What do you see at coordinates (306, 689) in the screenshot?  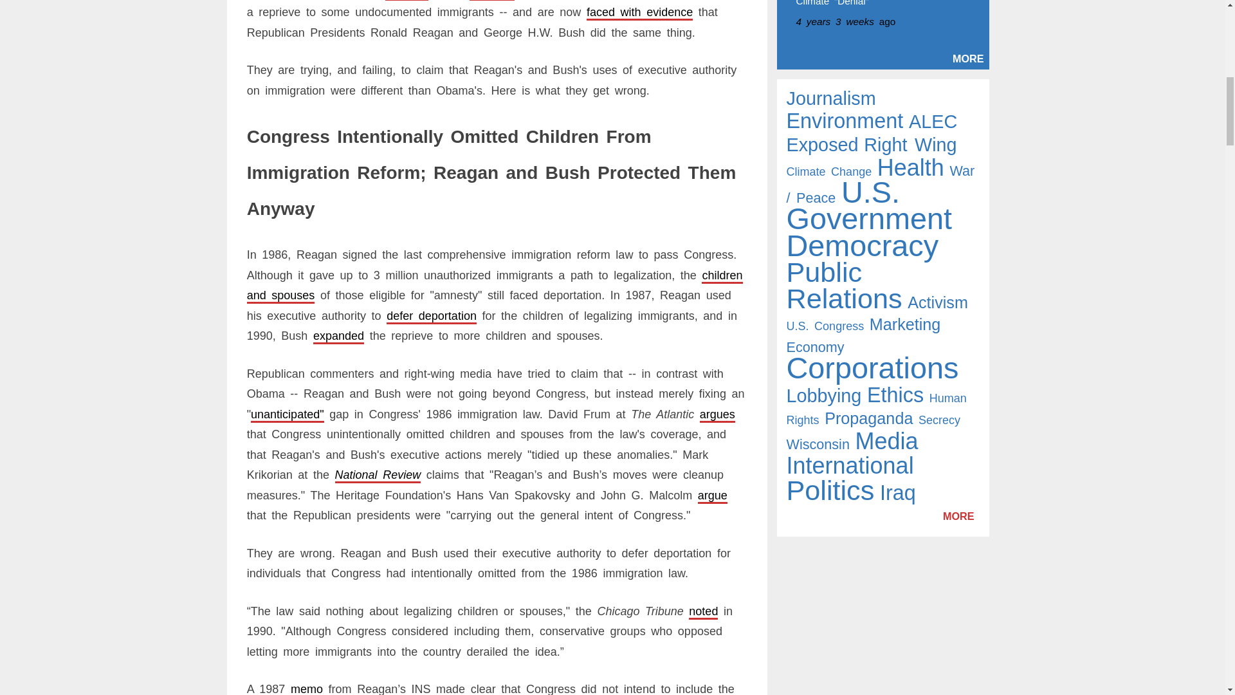 I see `memo` at bounding box center [306, 689].